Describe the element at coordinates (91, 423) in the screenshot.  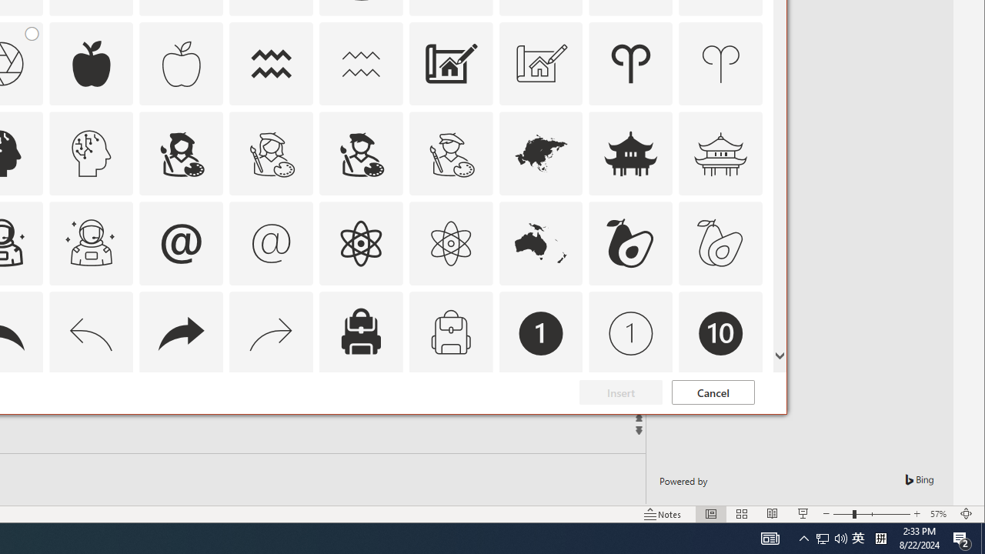
I see `AutomationID: Icons_Back_RTL_M` at that location.